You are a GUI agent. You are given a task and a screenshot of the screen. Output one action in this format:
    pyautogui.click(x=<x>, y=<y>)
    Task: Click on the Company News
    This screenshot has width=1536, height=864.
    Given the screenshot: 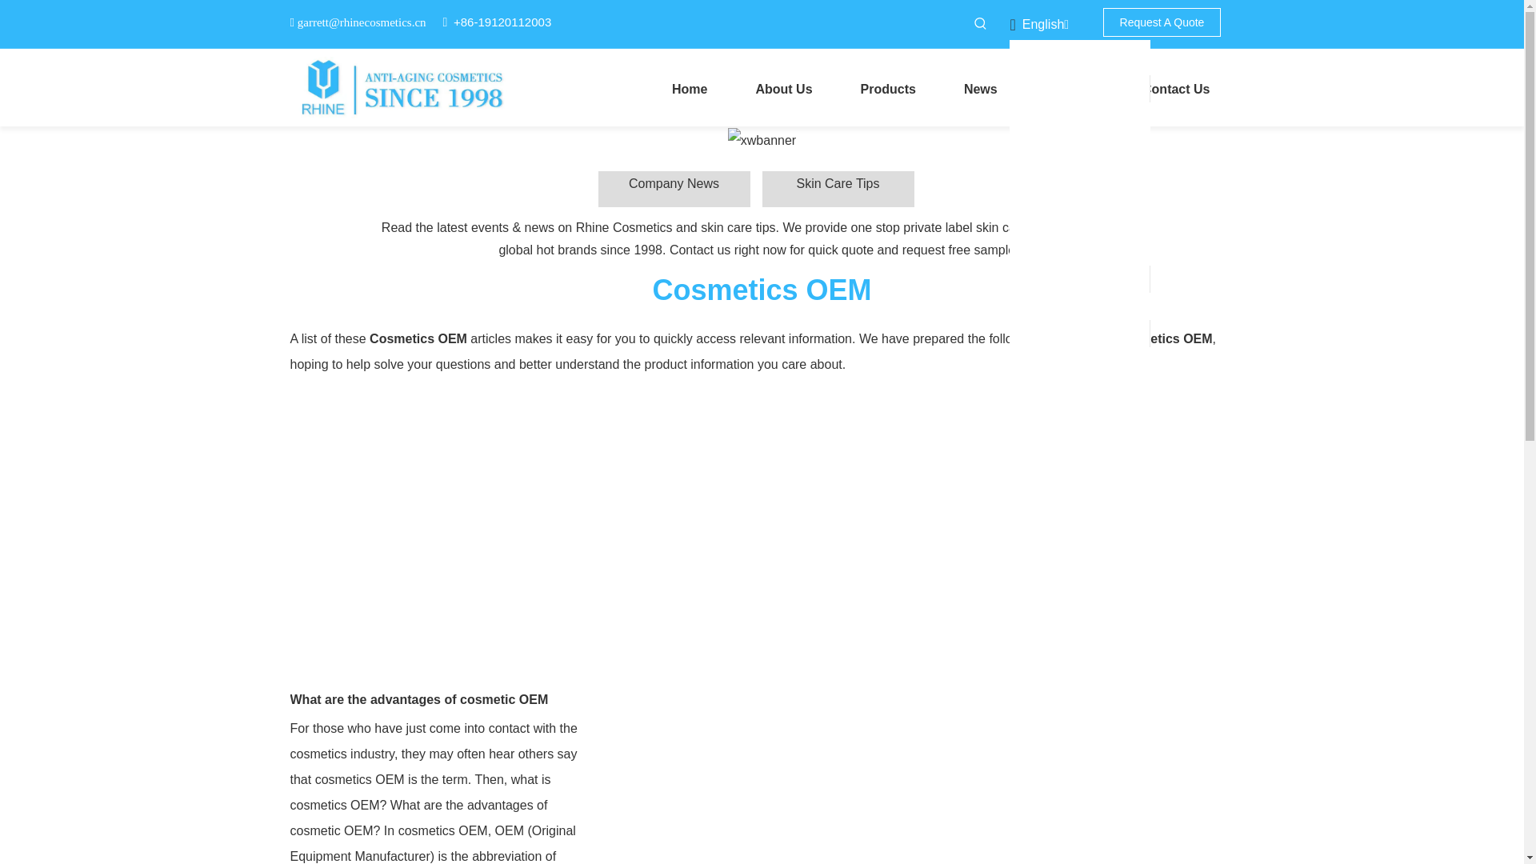 What is the action you would take?
    pyautogui.click(x=674, y=189)
    